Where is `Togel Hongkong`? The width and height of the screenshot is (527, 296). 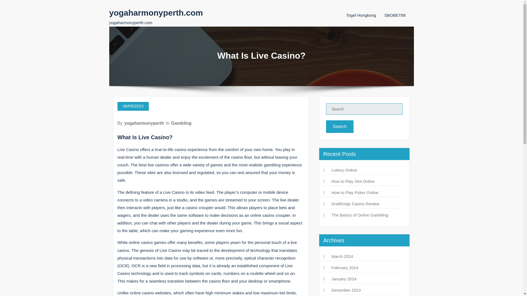
Togel Hongkong is located at coordinates (361, 15).